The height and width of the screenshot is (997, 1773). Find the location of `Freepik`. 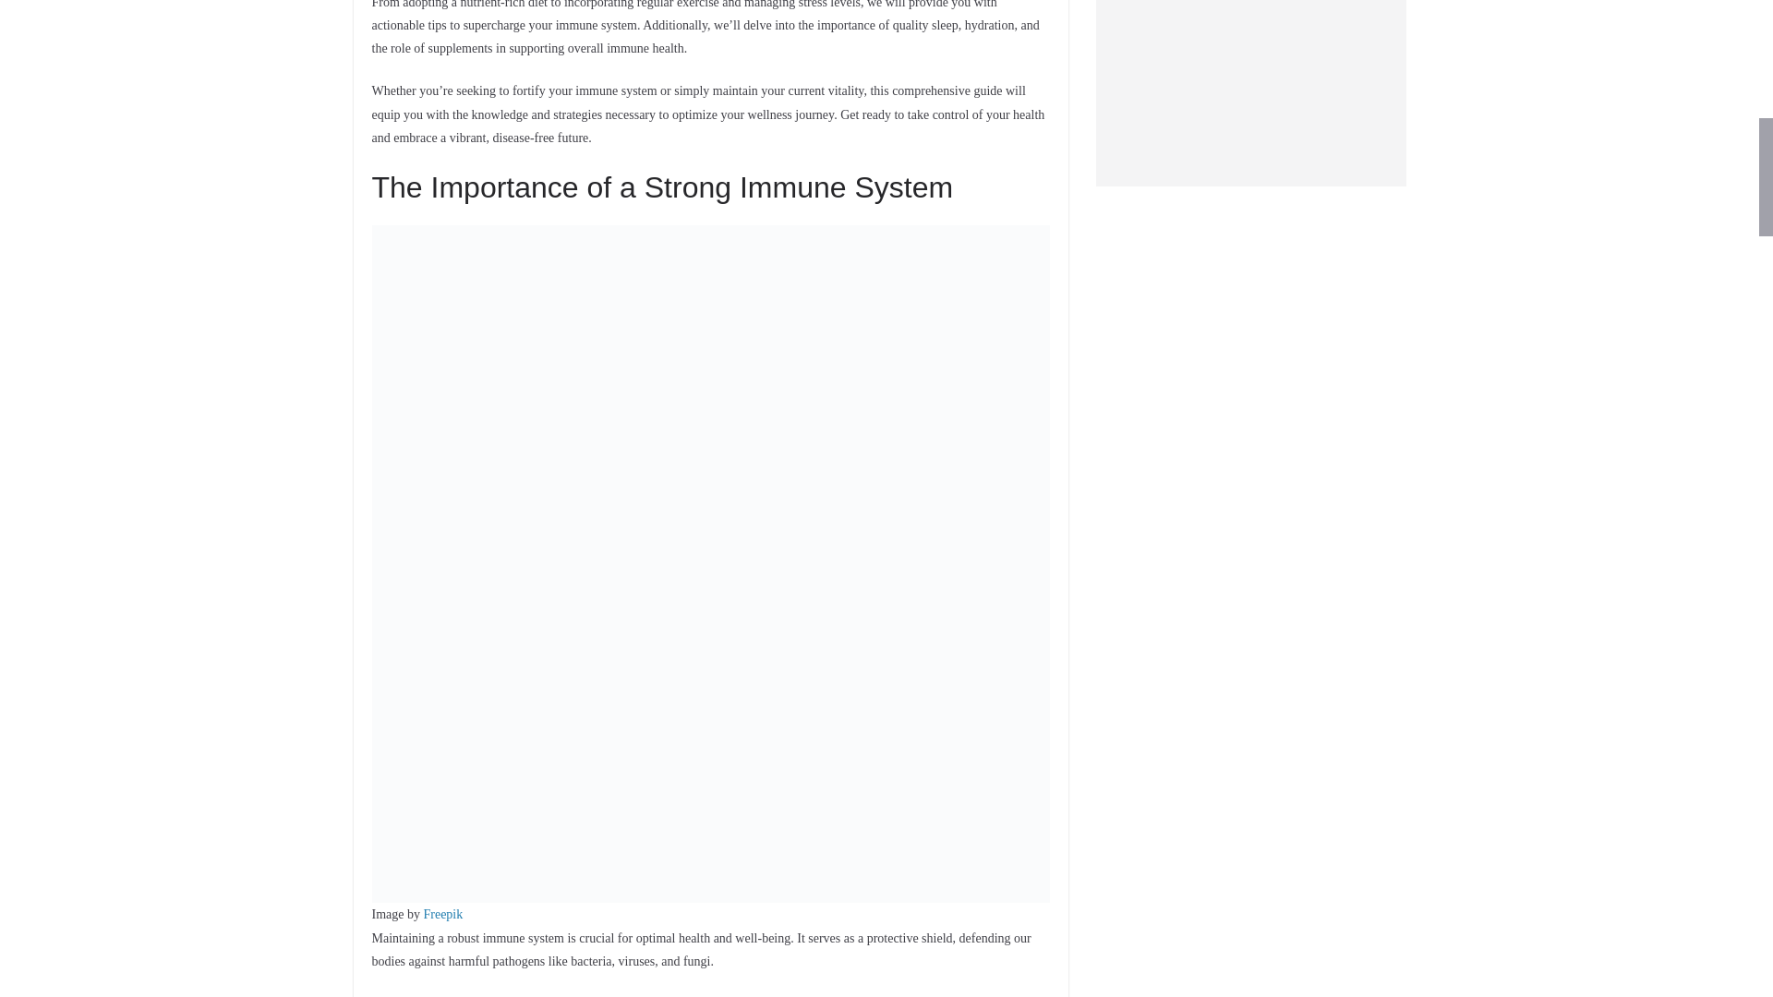

Freepik is located at coordinates (443, 914).